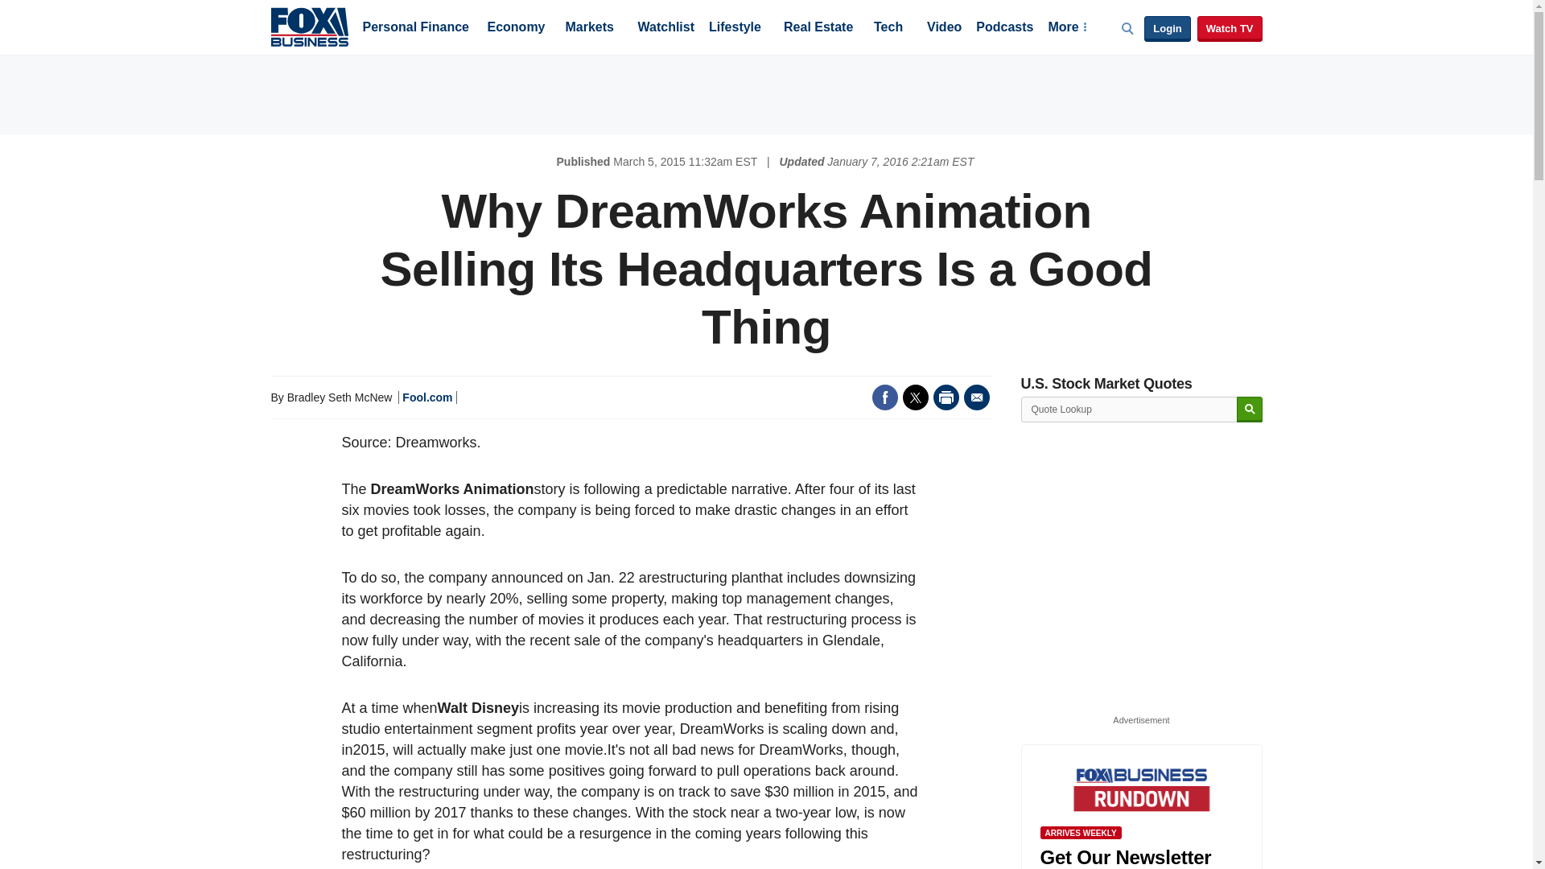 The height and width of the screenshot is (869, 1545). Describe the element at coordinates (415, 28) in the screenshot. I see `Personal Finance` at that location.